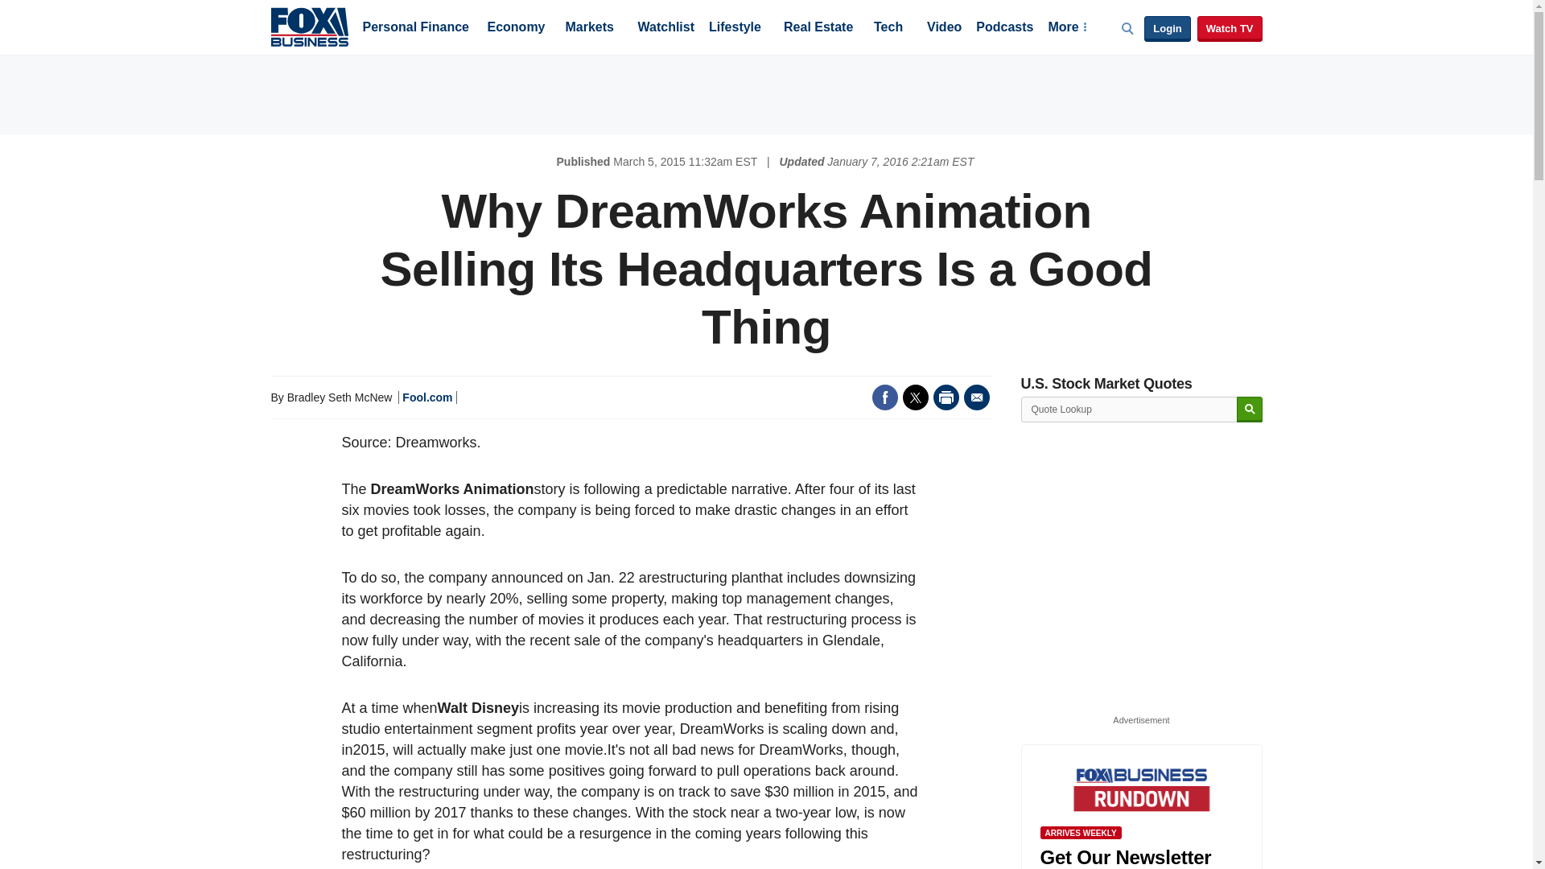 The height and width of the screenshot is (869, 1545). Describe the element at coordinates (415, 28) in the screenshot. I see `Personal Finance` at that location.